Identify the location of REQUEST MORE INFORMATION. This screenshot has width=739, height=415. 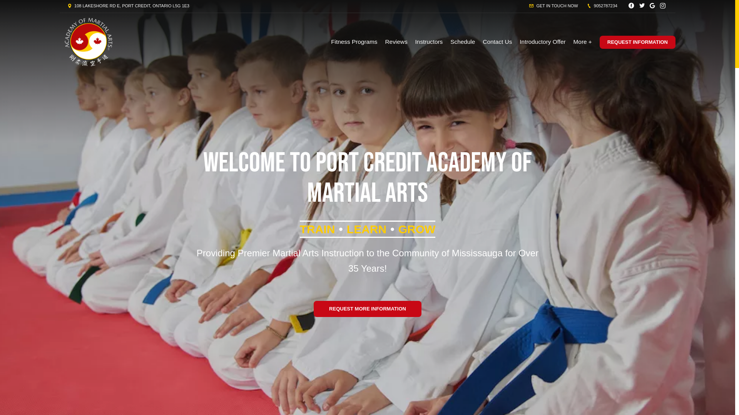
(368, 309).